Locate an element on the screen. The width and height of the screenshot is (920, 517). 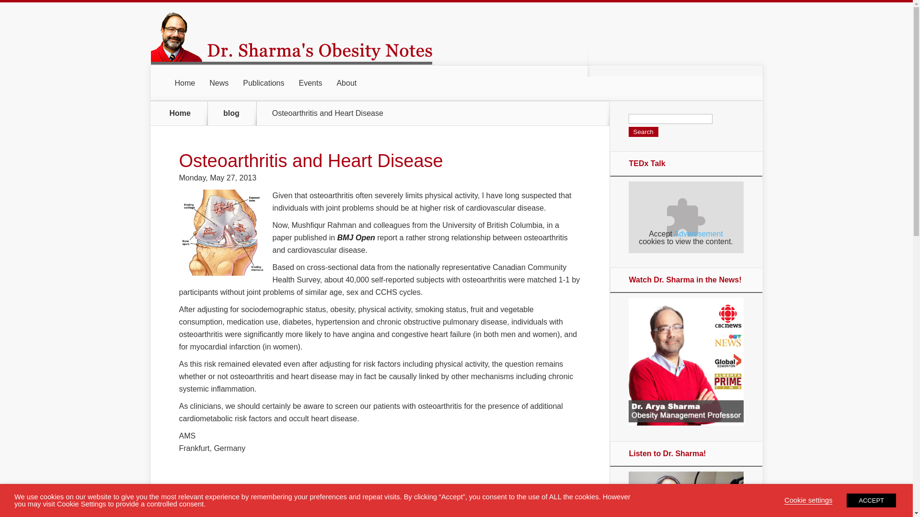
BMJ Open is located at coordinates (356, 237).